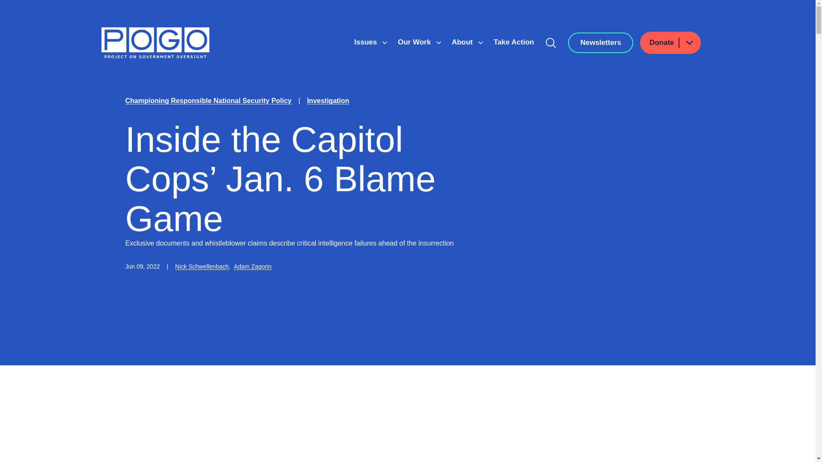 The image size is (822, 462). I want to click on Show submenu for Our Work, so click(439, 43).